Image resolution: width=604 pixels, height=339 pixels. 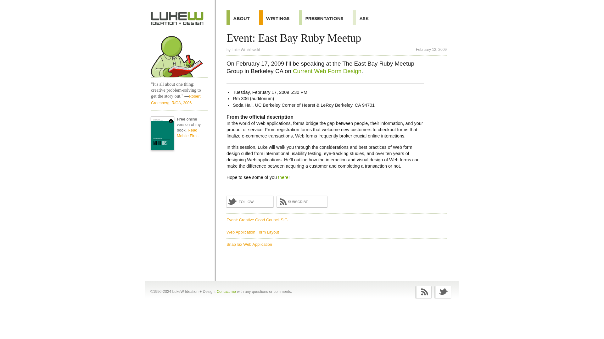 I want to click on Presentations, so click(x=326, y=18).